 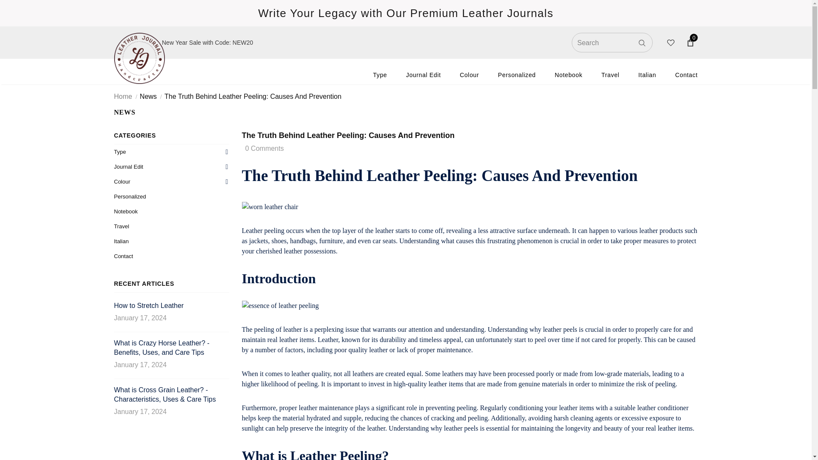 What do you see at coordinates (423, 75) in the screenshot?
I see `Journal Edit` at bounding box center [423, 75].